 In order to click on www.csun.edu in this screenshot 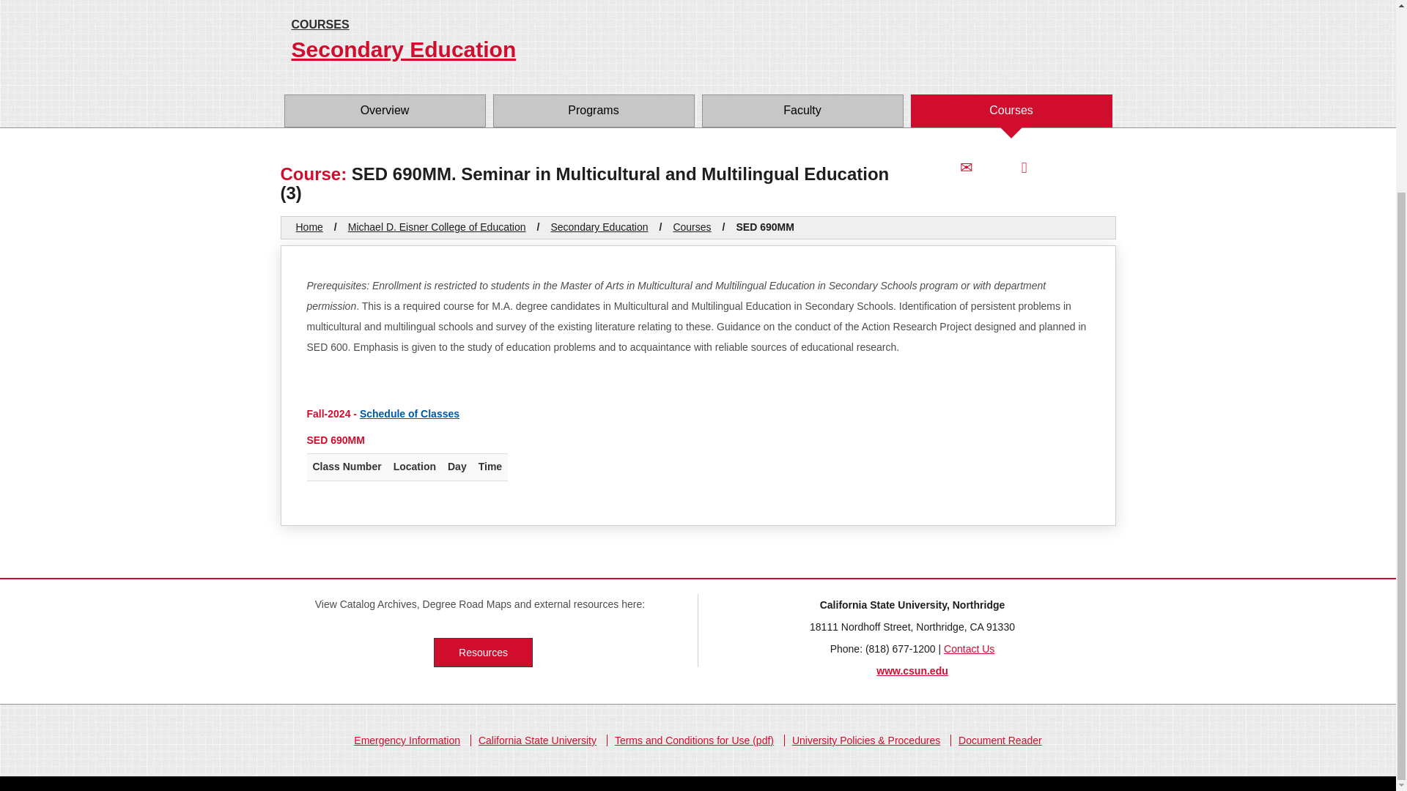, I will do `click(912, 671)`.